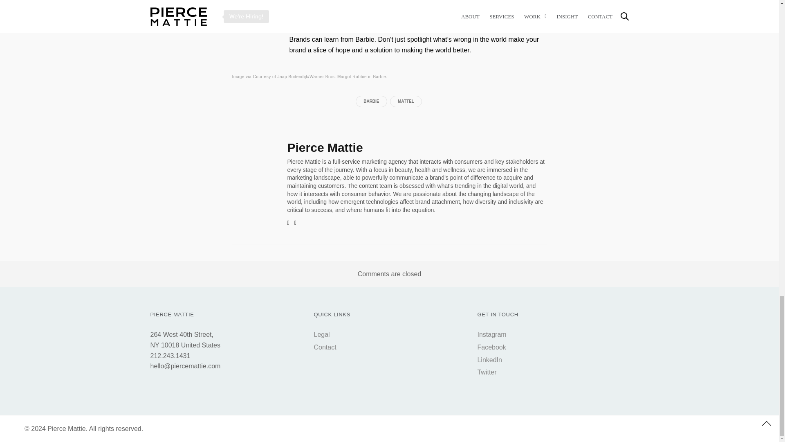  What do you see at coordinates (406, 101) in the screenshot?
I see `MATTEL` at bounding box center [406, 101].